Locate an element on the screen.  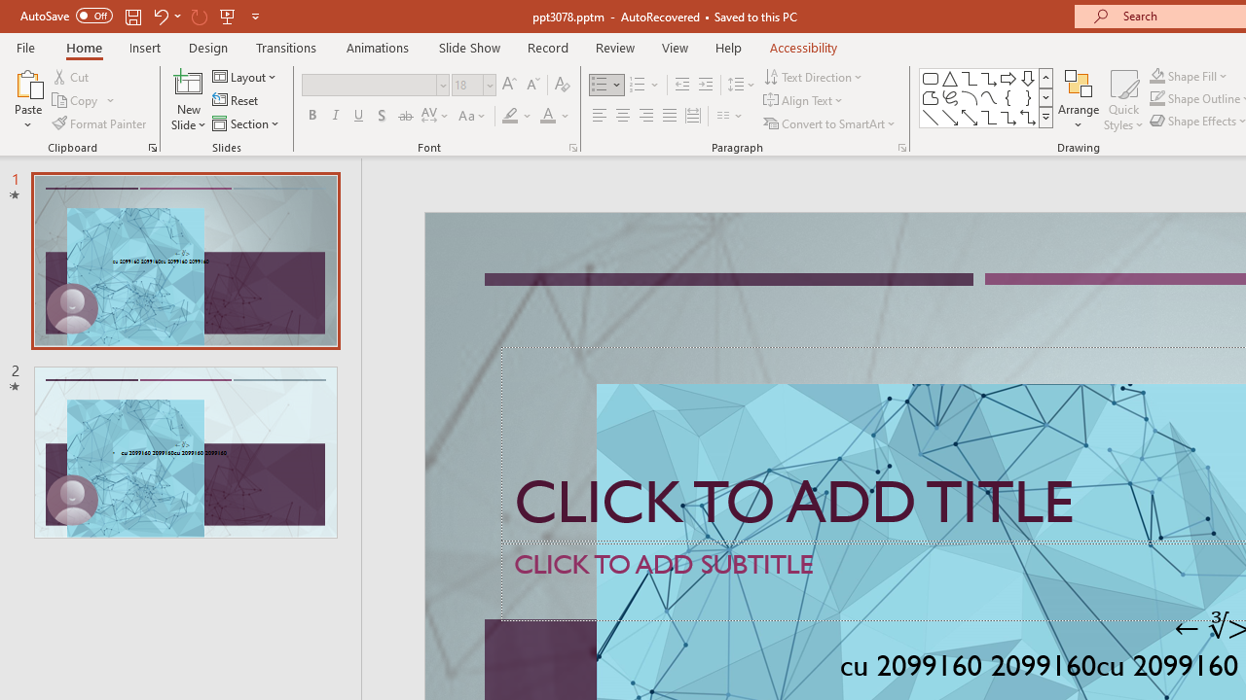
Bold is located at coordinates (311, 117).